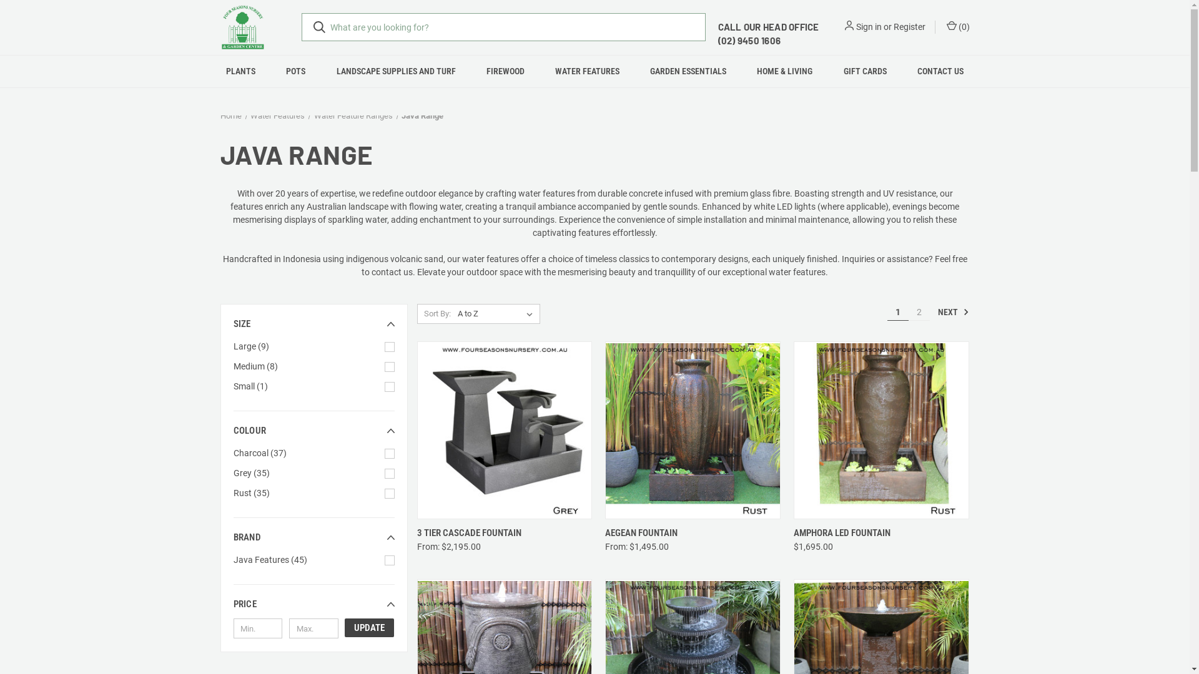  What do you see at coordinates (505, 431) in the screenshot?
I see `3 Tier Cascade Fountain` at bounding box center [505, 431].